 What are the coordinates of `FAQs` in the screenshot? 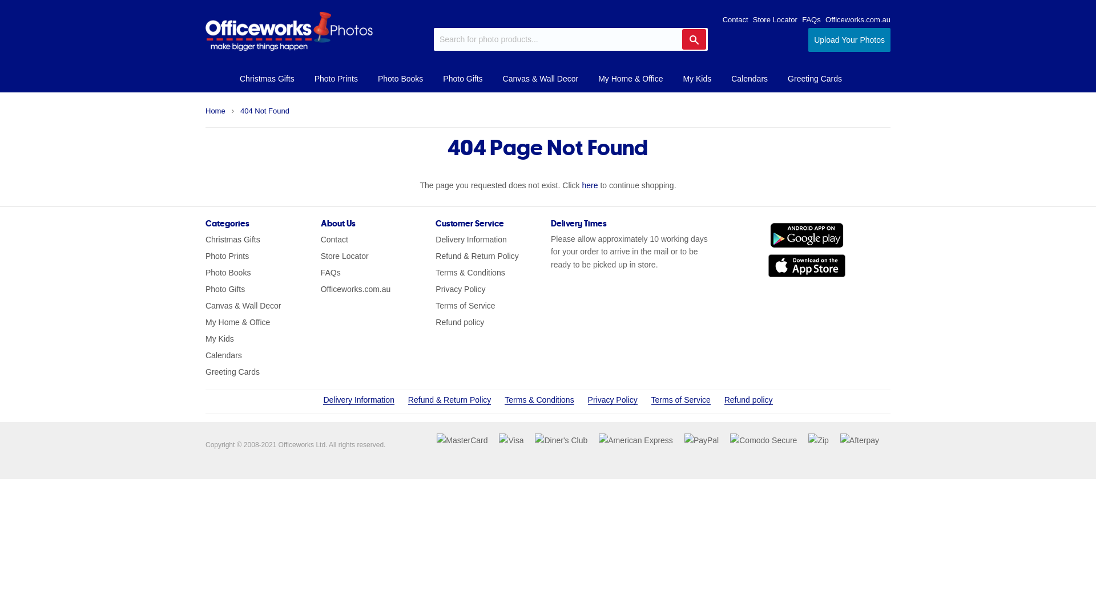 It's located at (331, 273).